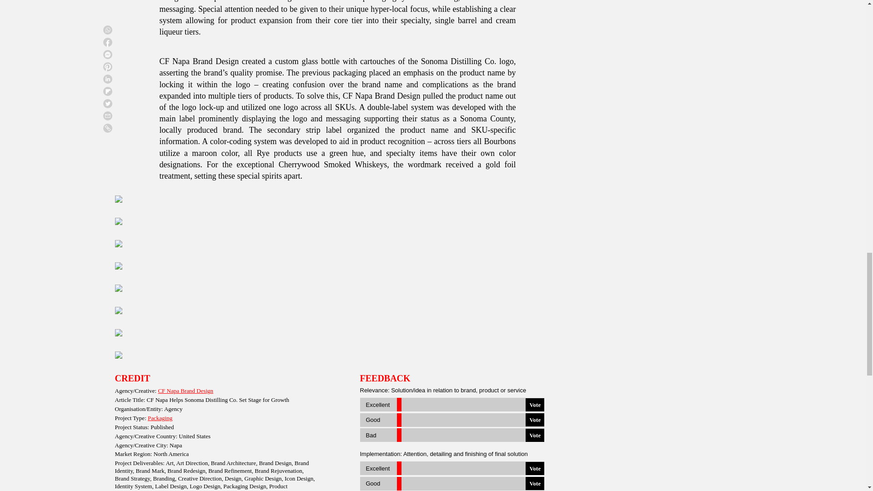 Image resolution: width=873 pixels, height=491 pixels. What do you see at coordinates (160, 417) in the screenshot?
I see `Packaging` at bounding box center [160, 417].